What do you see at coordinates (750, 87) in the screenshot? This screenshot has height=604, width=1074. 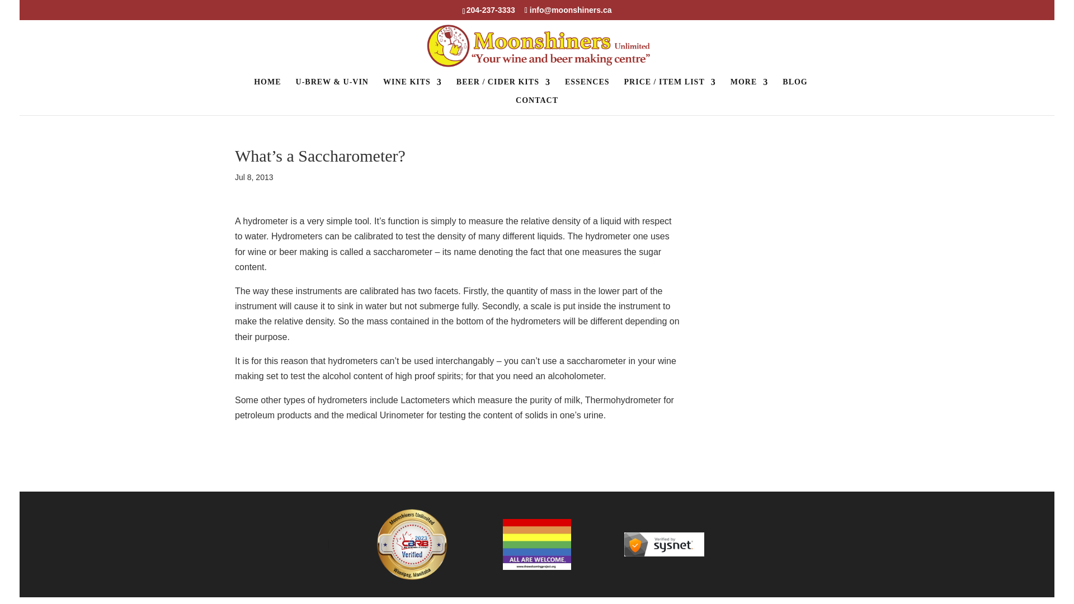 I see `MORE` at bounding box center [750, 87].